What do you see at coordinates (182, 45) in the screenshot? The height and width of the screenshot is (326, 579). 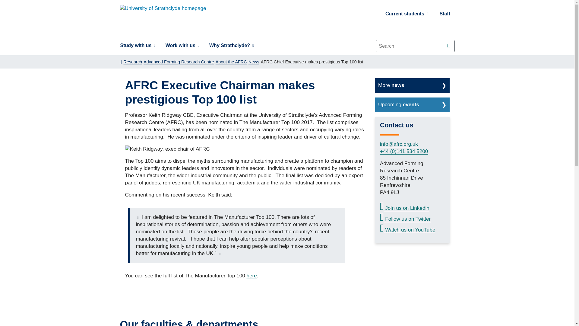 I see `Work with us` at bounding box center [182, 45].